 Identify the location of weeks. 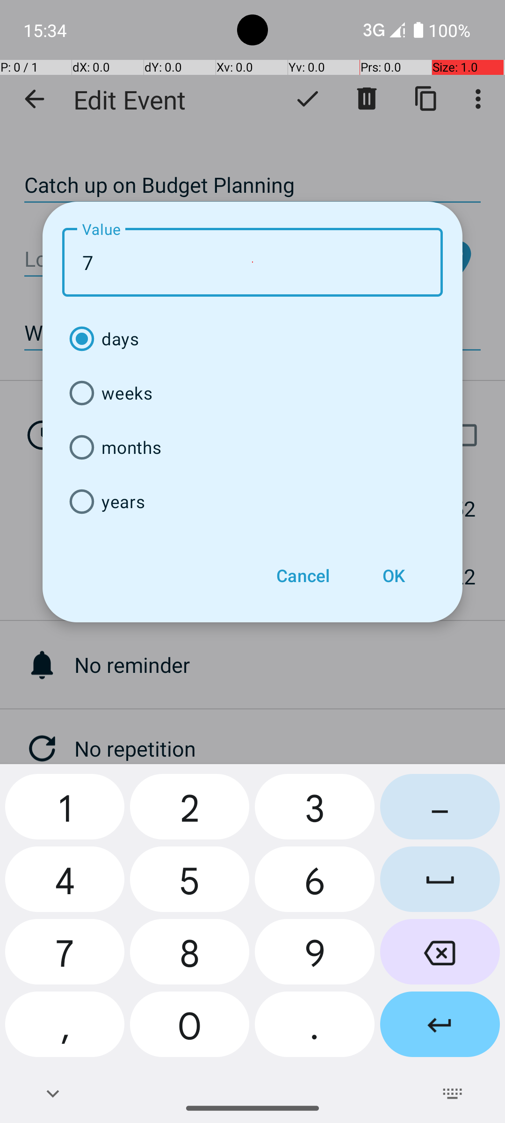
(252, 393).